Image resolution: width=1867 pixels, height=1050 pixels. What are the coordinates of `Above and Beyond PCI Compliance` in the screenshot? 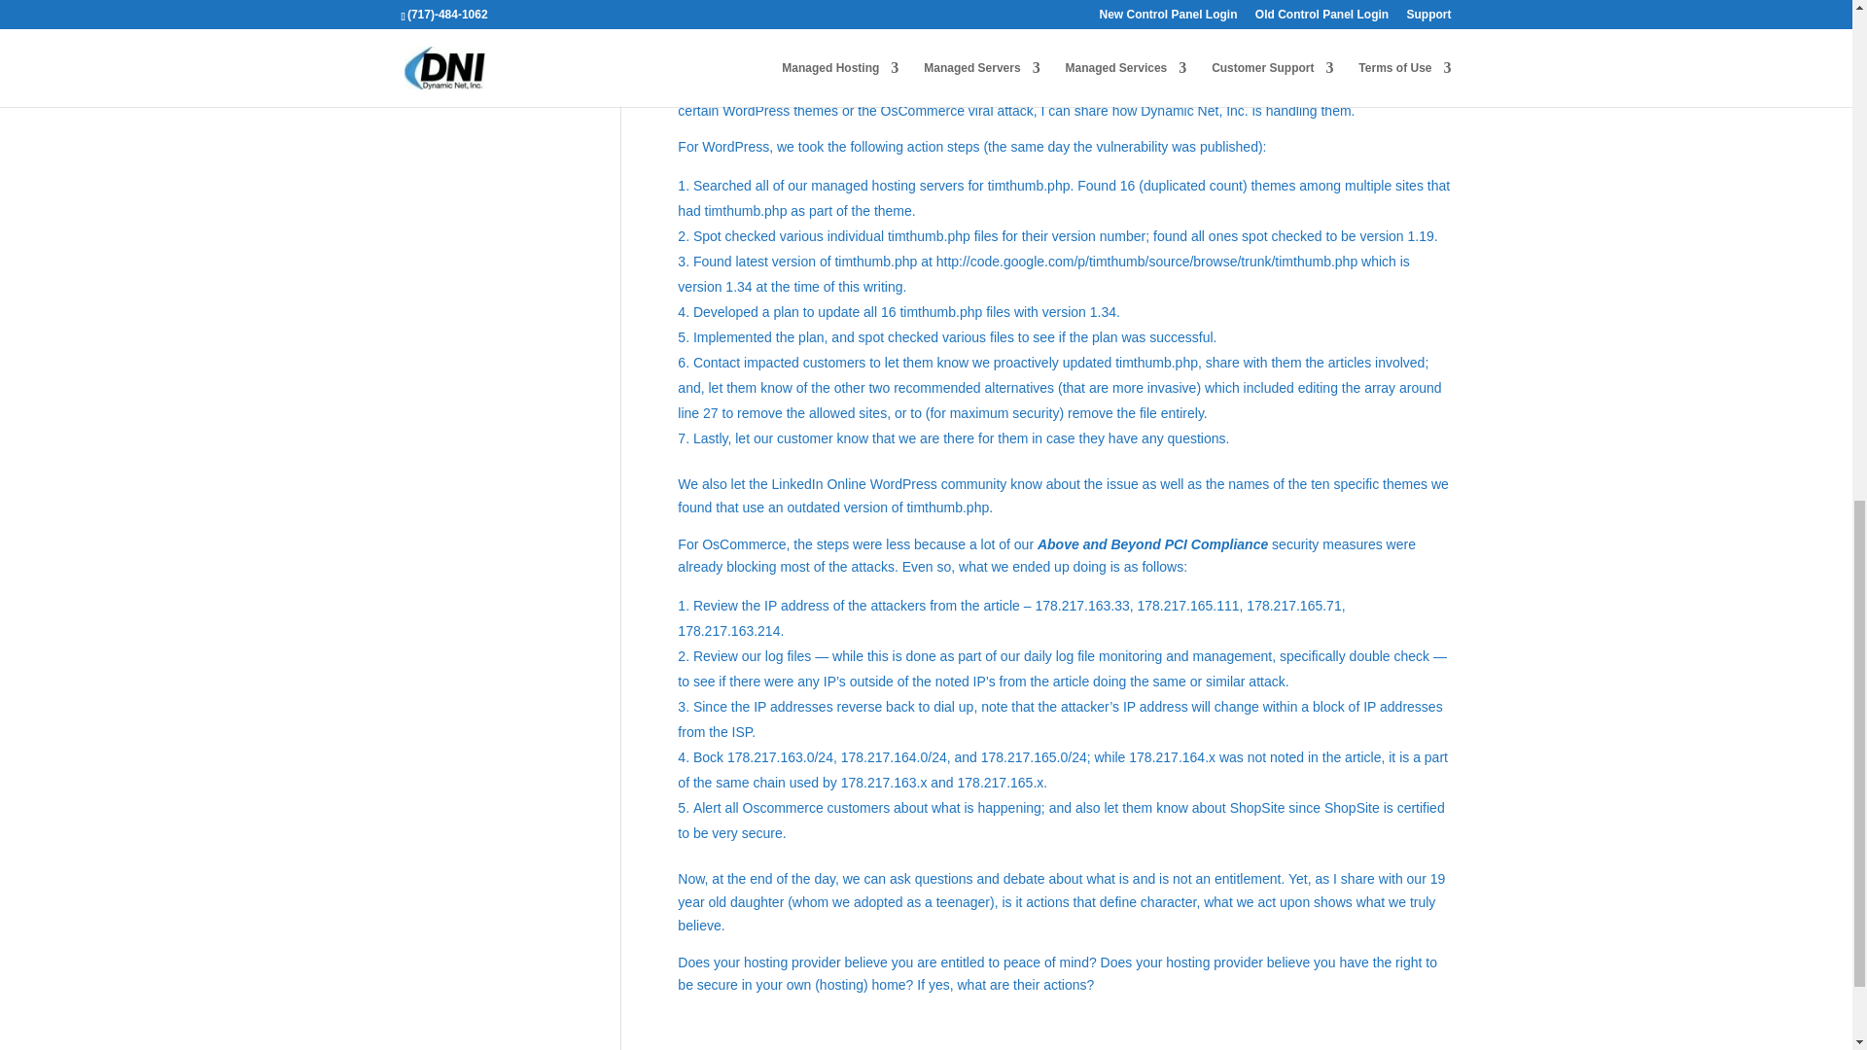 It's located at (1152, 544).